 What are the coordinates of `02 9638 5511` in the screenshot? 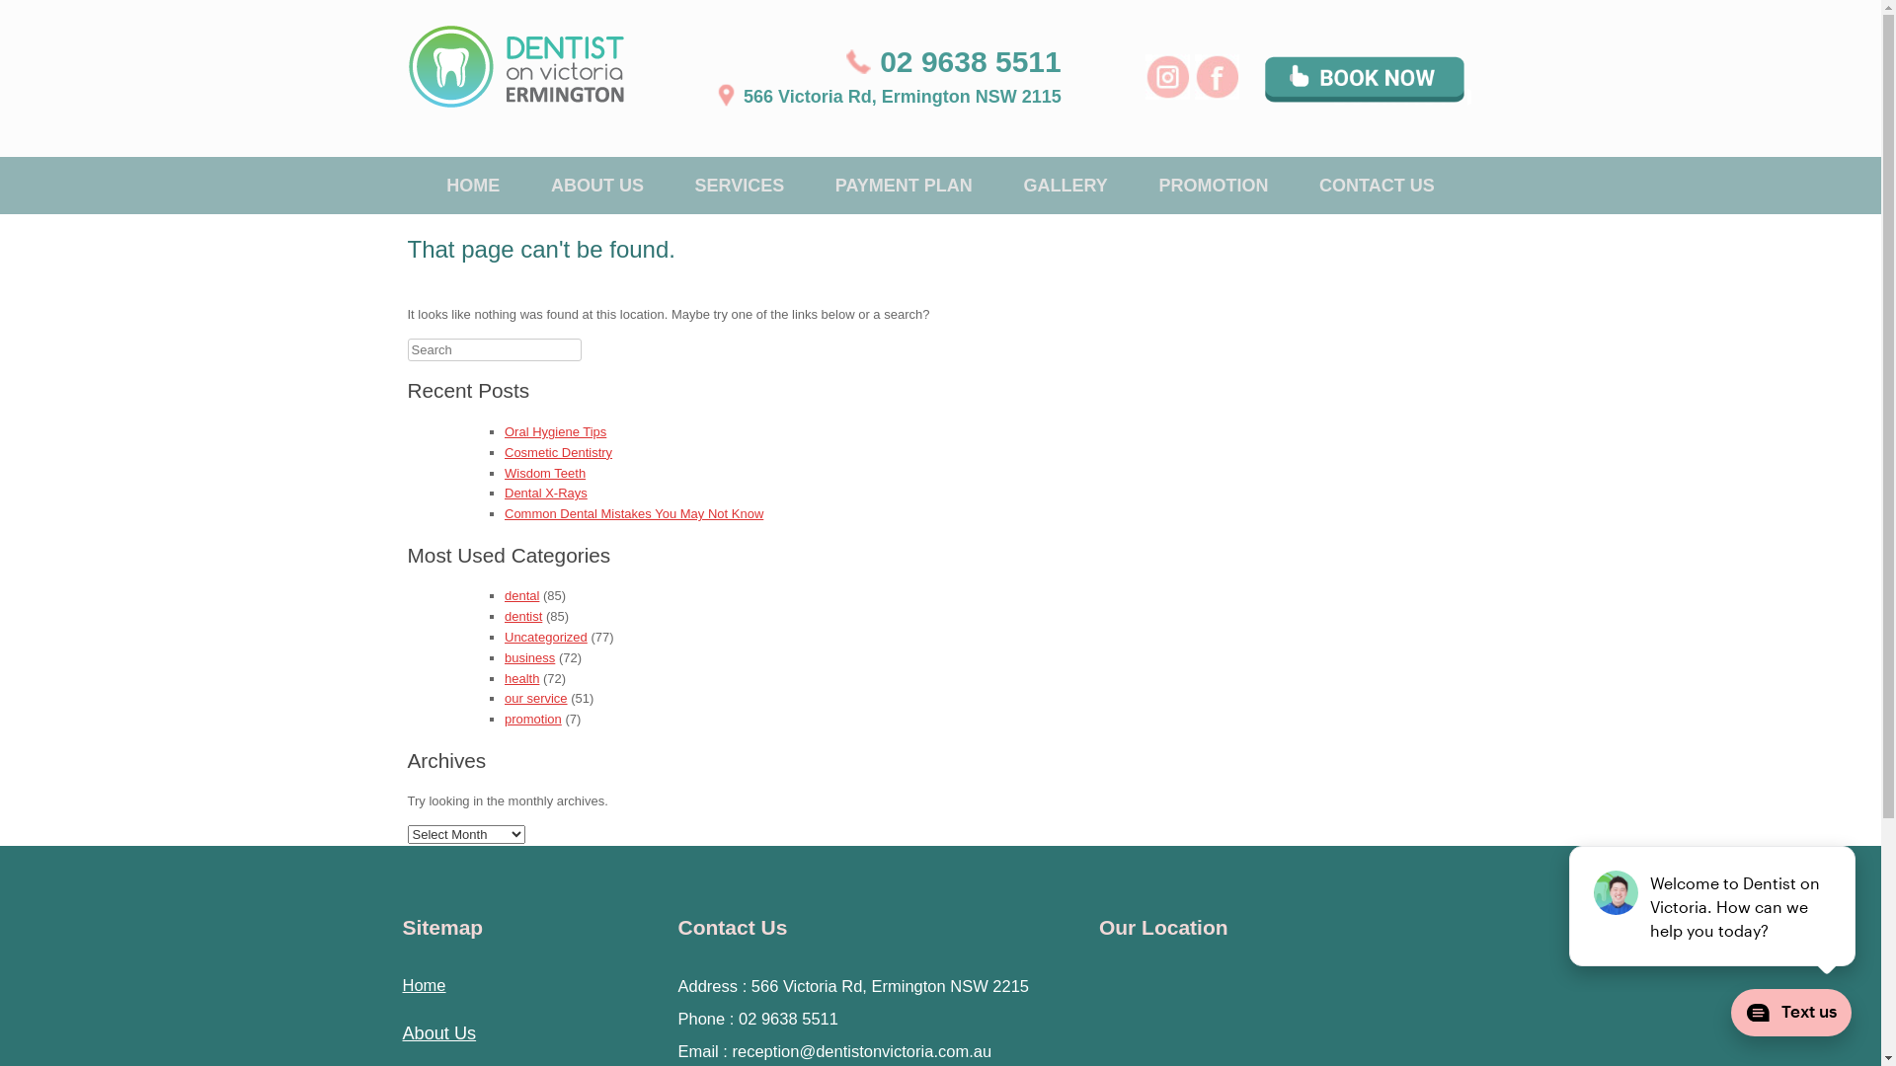 It's located at (971, 61).